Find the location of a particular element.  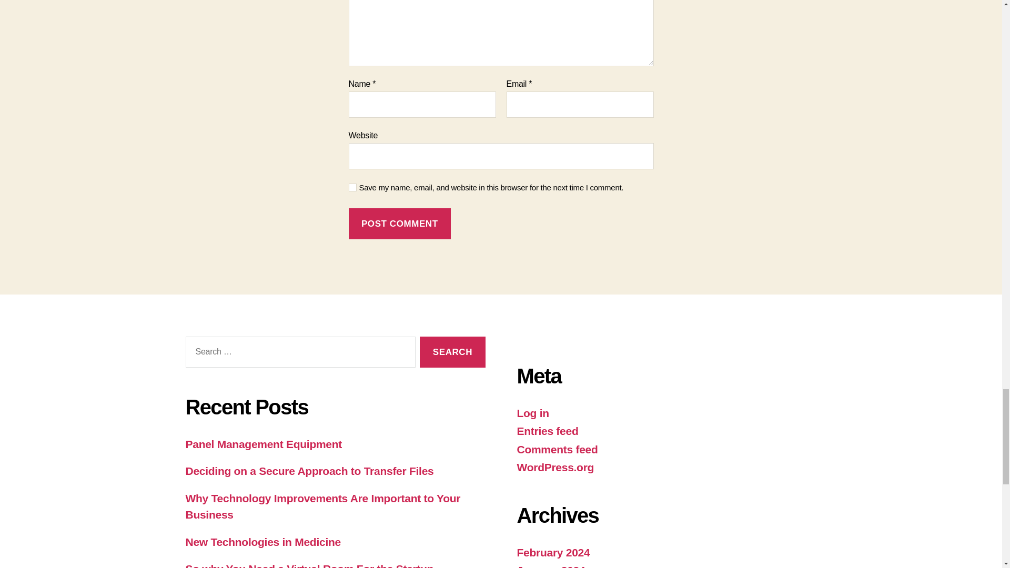

New Technologies in Medicine is located at coordinates (262, 542).